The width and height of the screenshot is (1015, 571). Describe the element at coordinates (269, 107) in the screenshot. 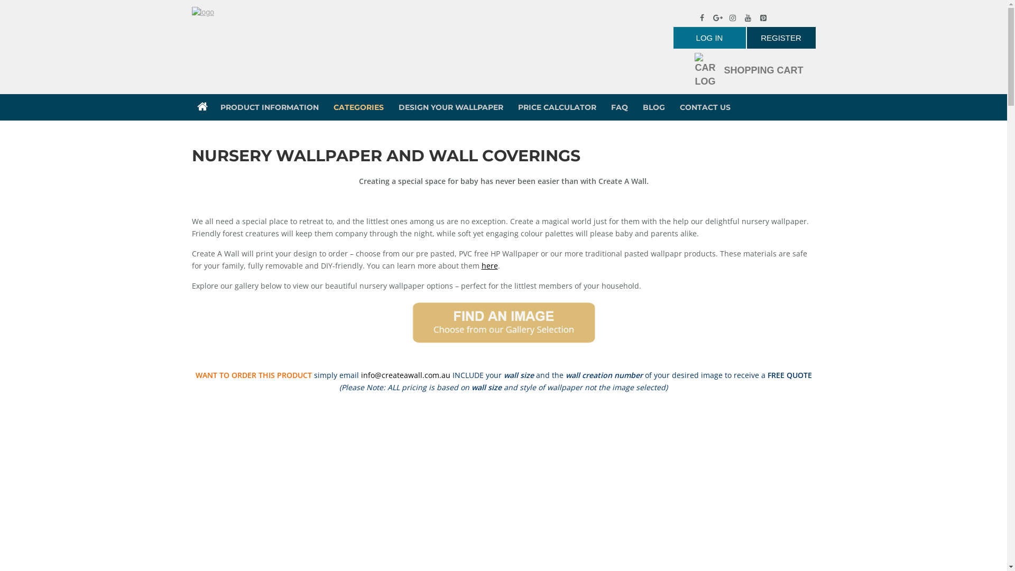

I see `PRODUCT INFORMATION` at that location.